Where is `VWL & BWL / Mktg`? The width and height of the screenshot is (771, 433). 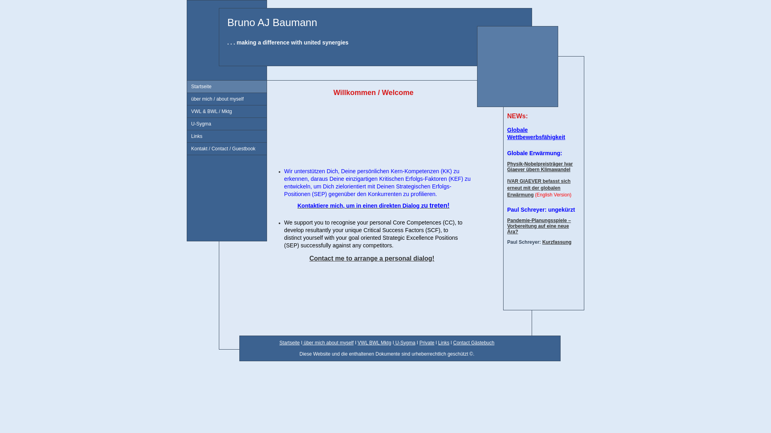 VWL & BWL / Mktg is located at coordinates (227, 111).